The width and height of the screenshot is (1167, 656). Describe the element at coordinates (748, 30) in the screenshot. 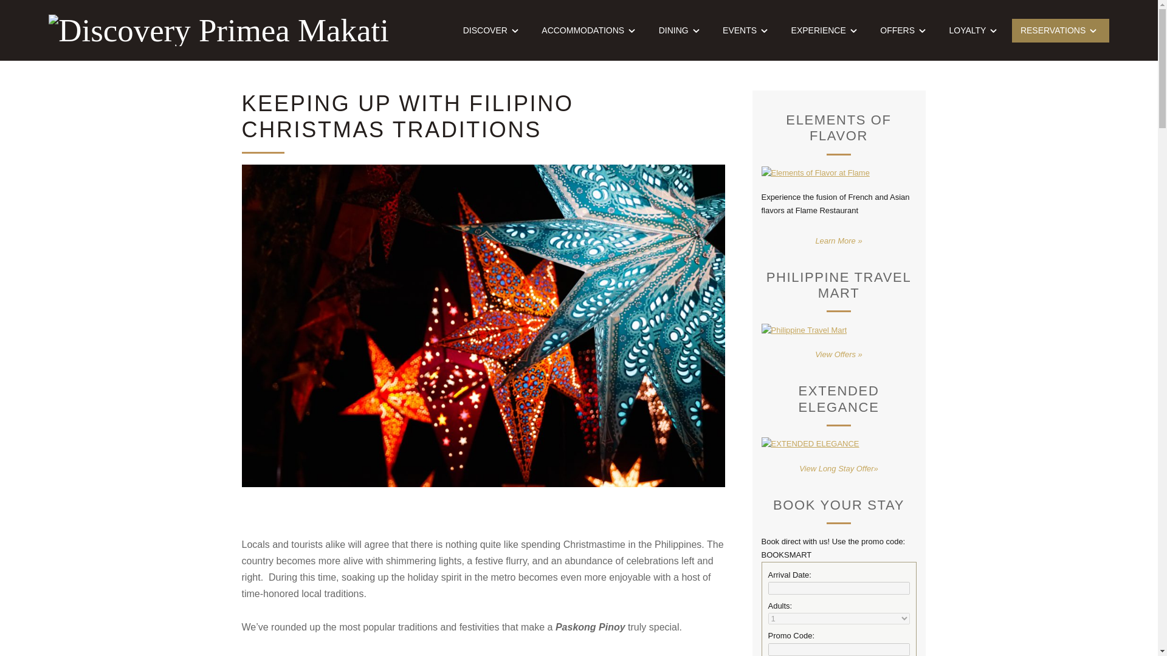

I see `EVENTS` at that location.